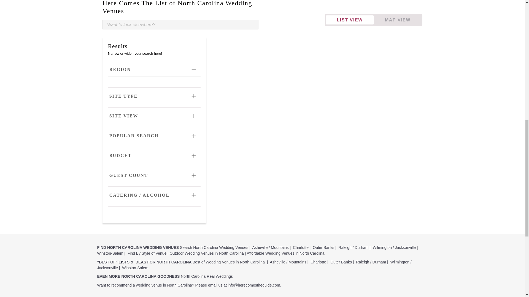  Describe the element at coordinates (207, 276) in the screenshot. I see `Real North Carolina Weddings` at that location.